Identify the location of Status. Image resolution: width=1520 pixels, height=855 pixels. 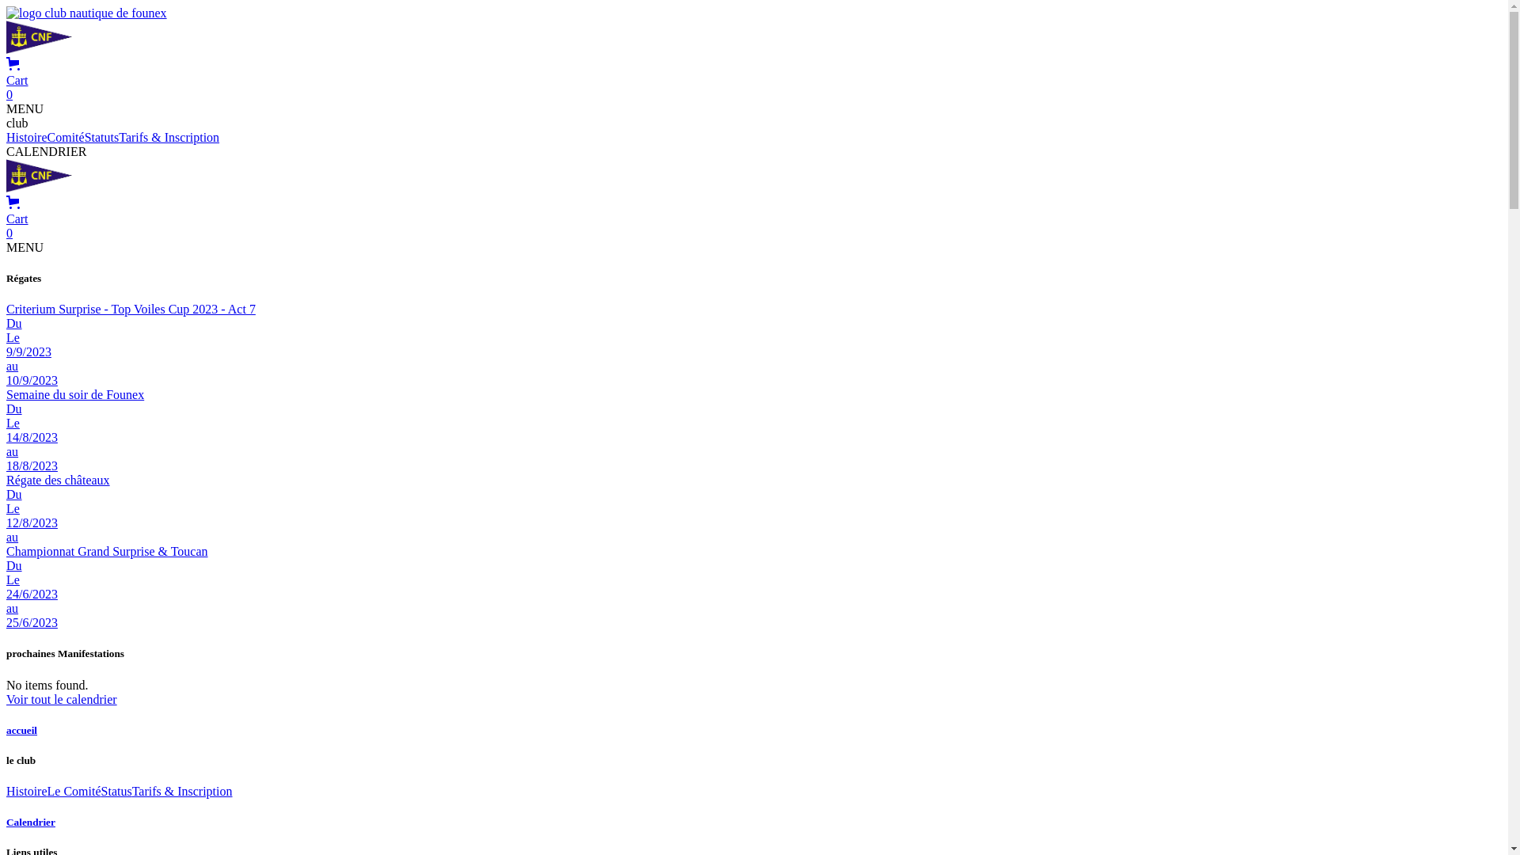
(117, 792).